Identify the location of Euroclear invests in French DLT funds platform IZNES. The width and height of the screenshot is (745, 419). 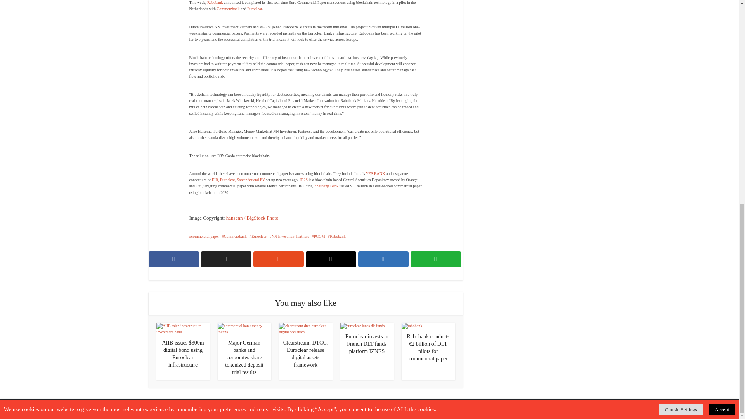
(362, 325).